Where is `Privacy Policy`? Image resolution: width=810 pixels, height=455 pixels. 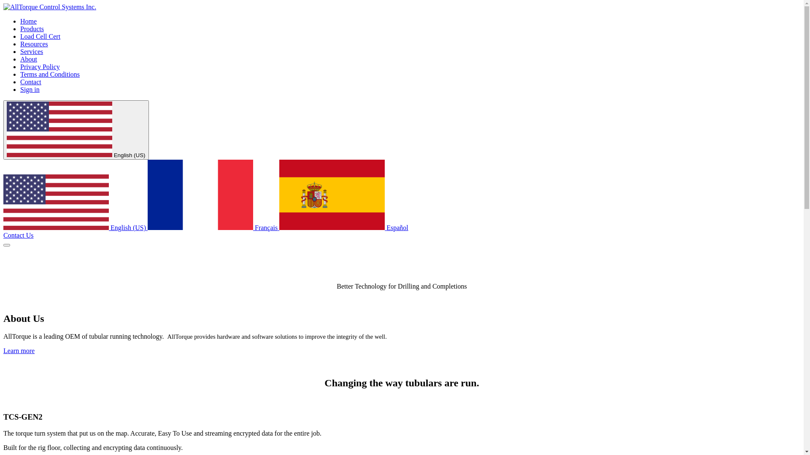 Privacy Policy is located at coordinates (40, 67).